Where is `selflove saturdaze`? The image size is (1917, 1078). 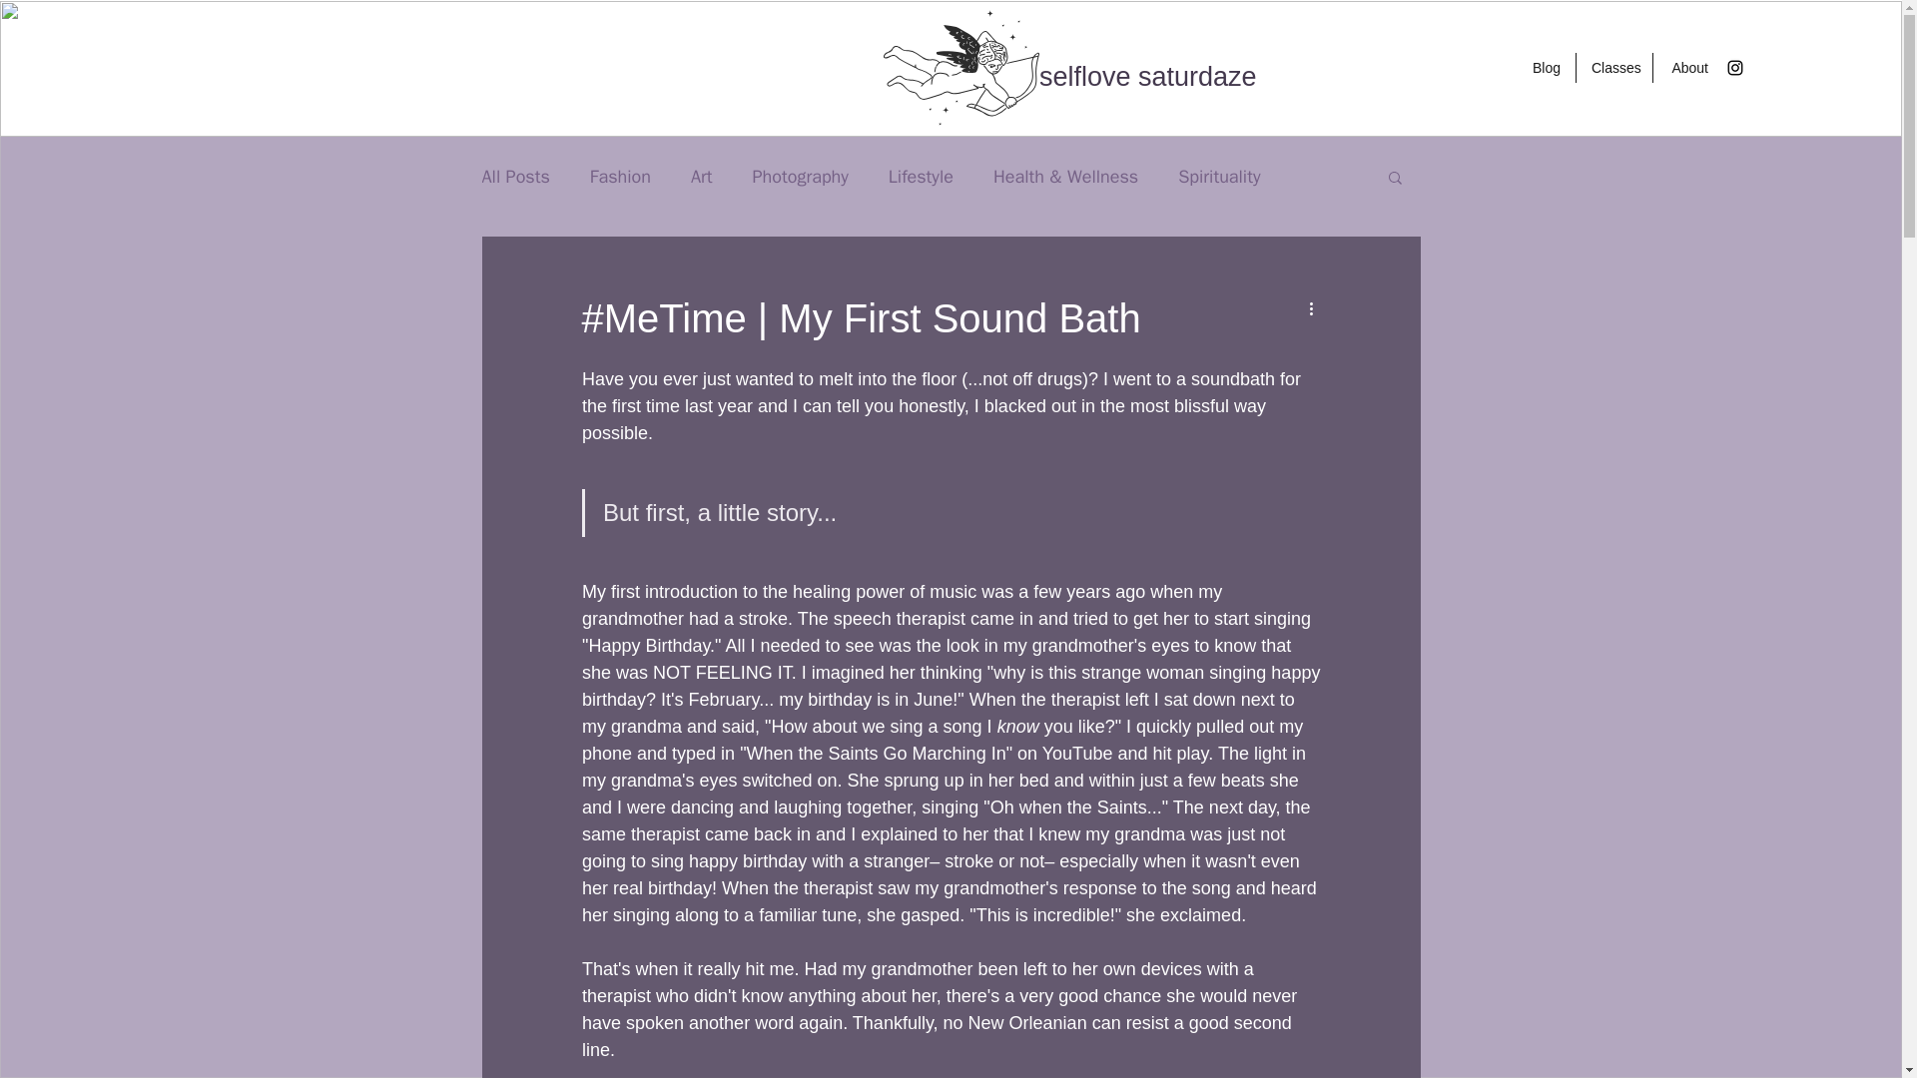
selflove saturdaze is located at coordinates (1148, 76).